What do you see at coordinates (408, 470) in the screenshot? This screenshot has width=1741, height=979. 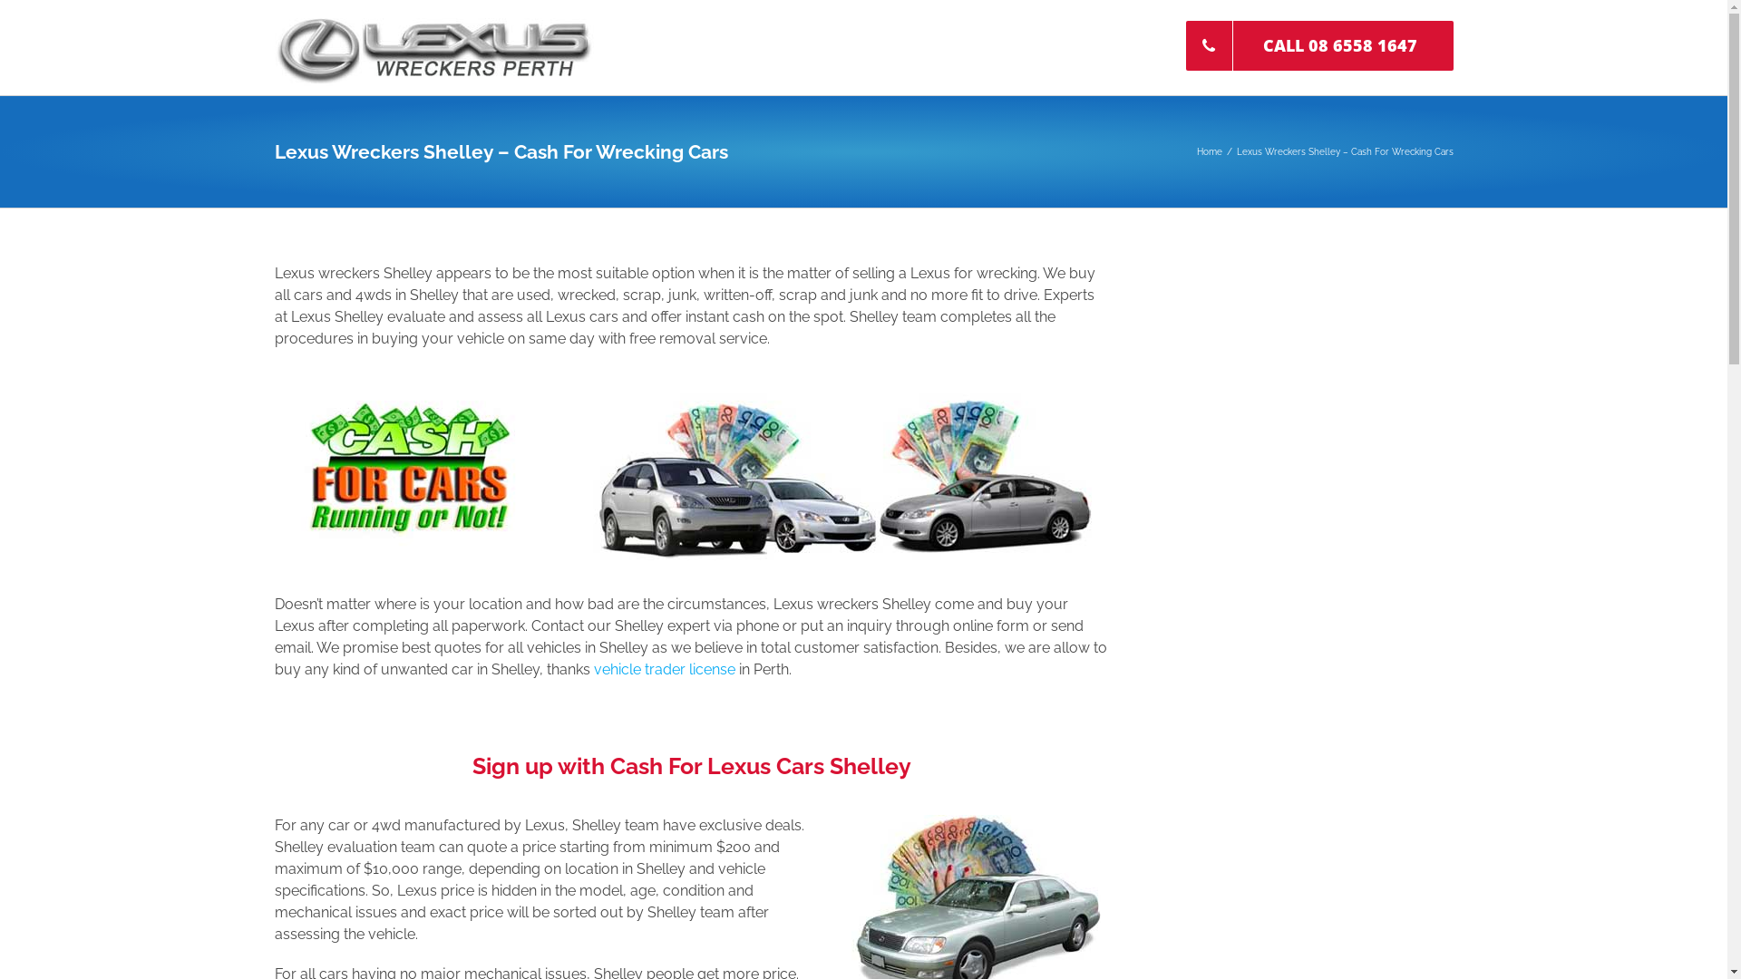 I see `Lexus Car Wrecker` at bounding box center [408, 470].